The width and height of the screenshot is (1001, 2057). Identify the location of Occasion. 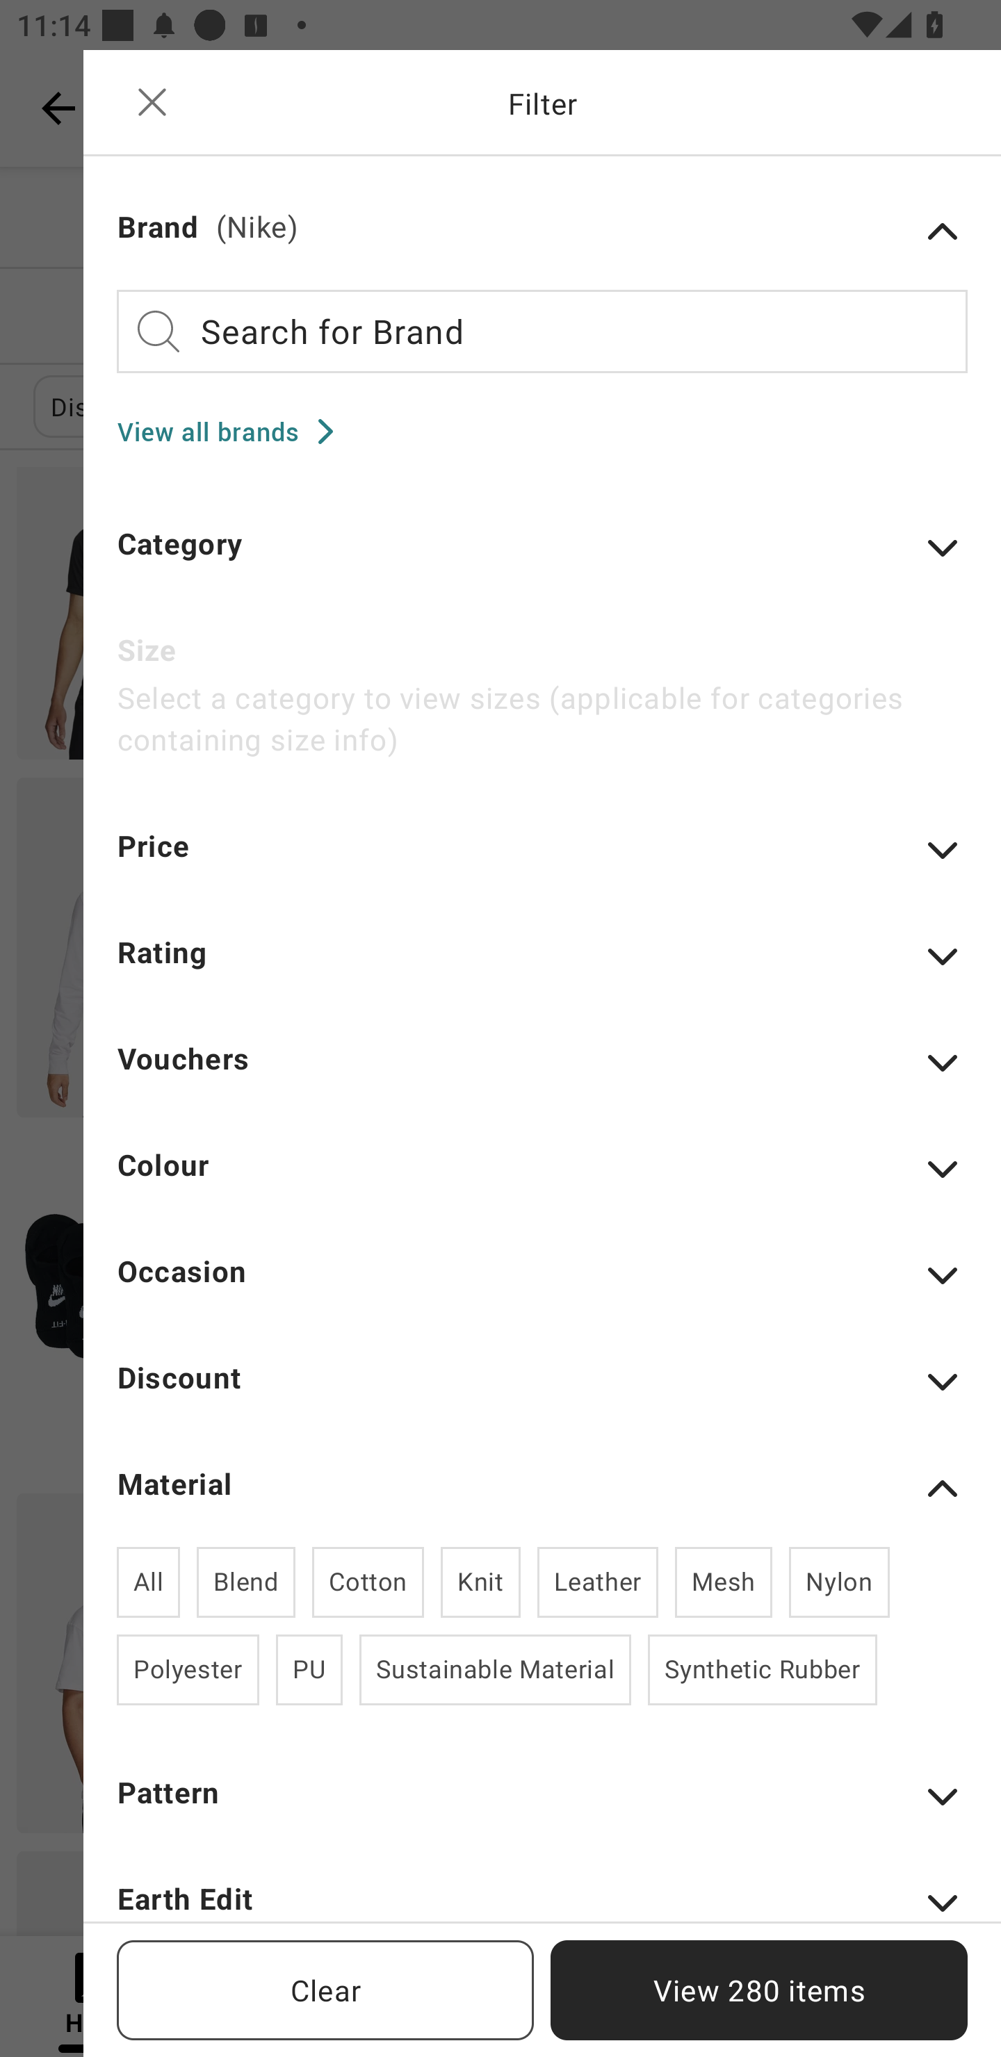
(542, 1287).